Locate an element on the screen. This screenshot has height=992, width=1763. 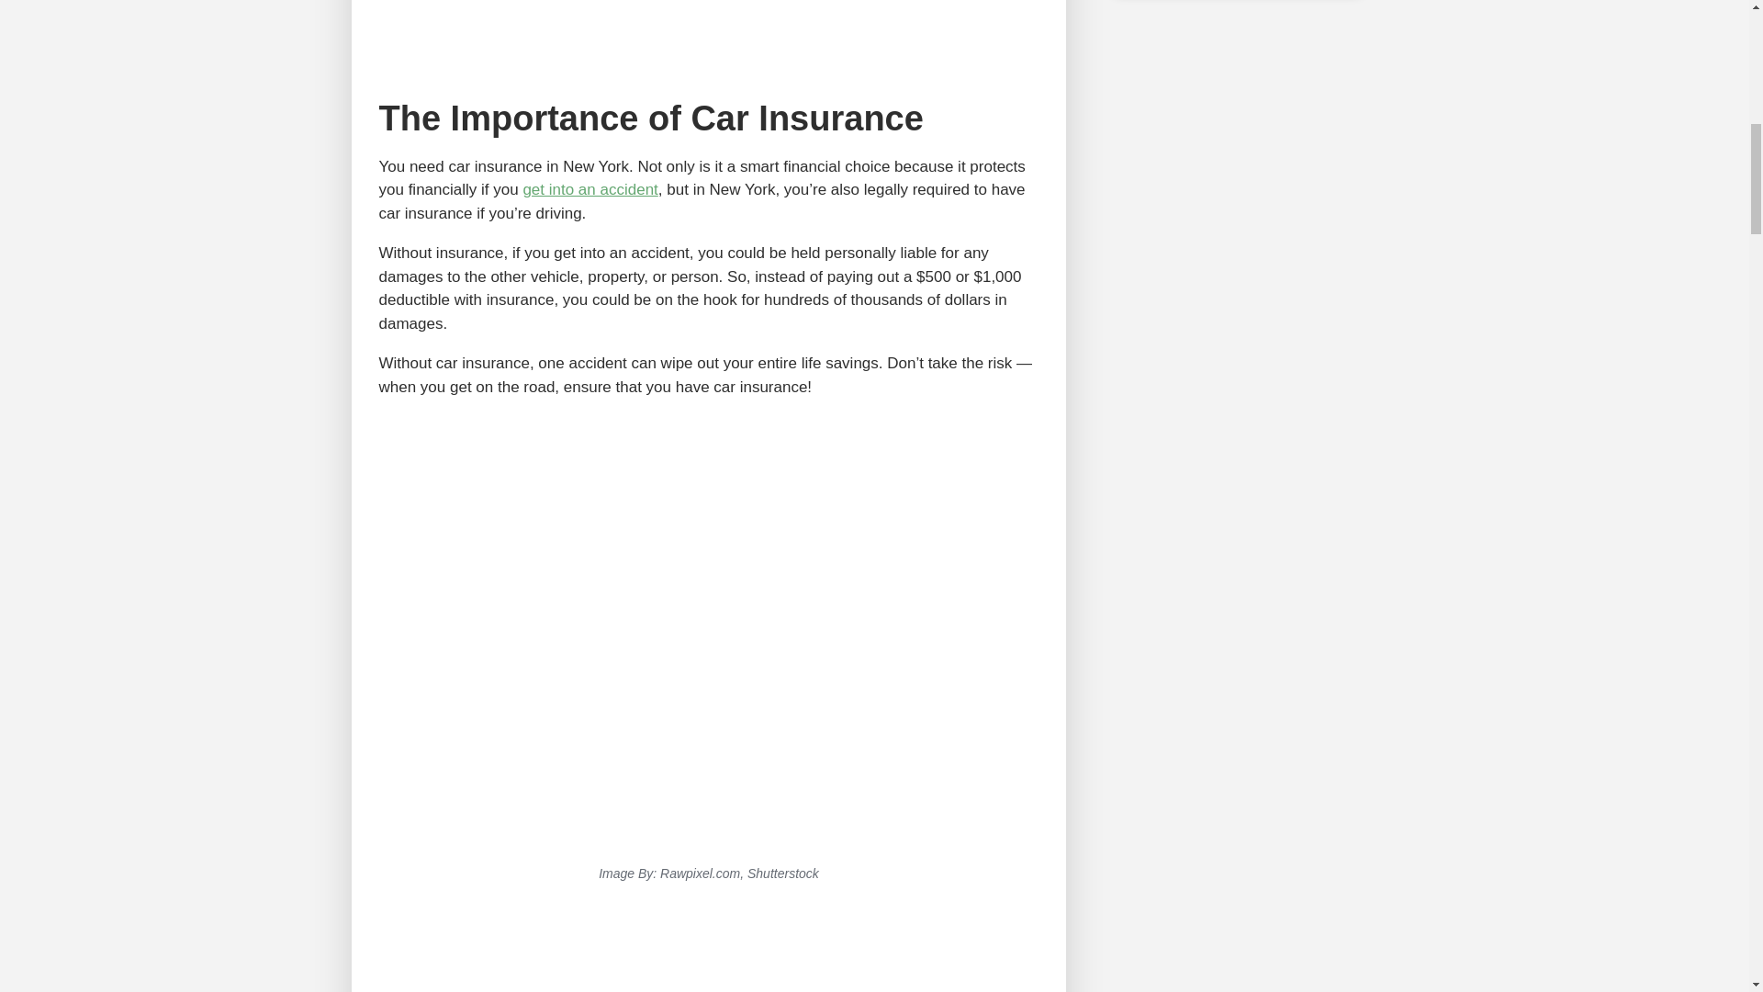
get into an accident is located at coordinates (590, 189).